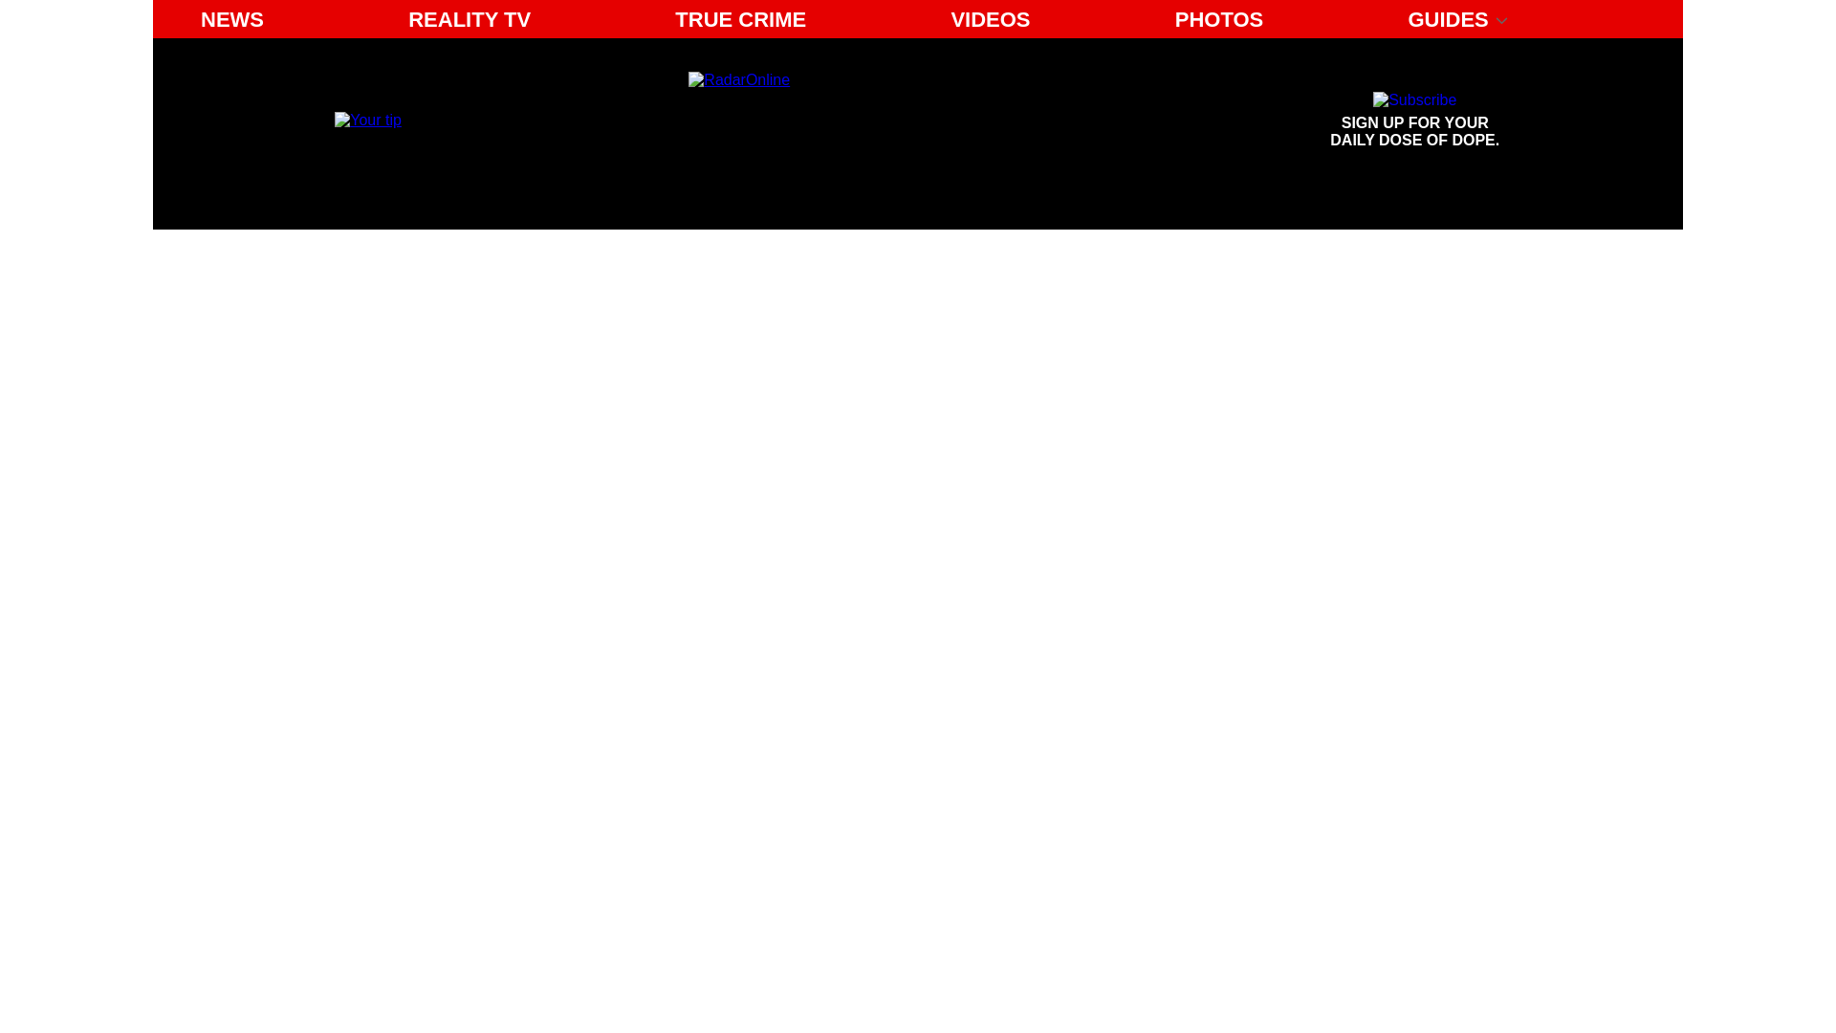 This screenshot has height=1033, width=1836. I want to click on VIDEOS, so click(989, 19).